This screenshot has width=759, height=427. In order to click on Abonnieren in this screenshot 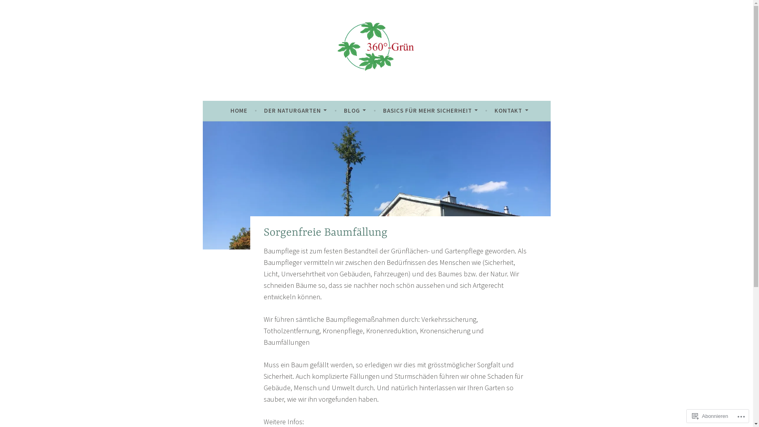, I will do `click(710, 416)`.